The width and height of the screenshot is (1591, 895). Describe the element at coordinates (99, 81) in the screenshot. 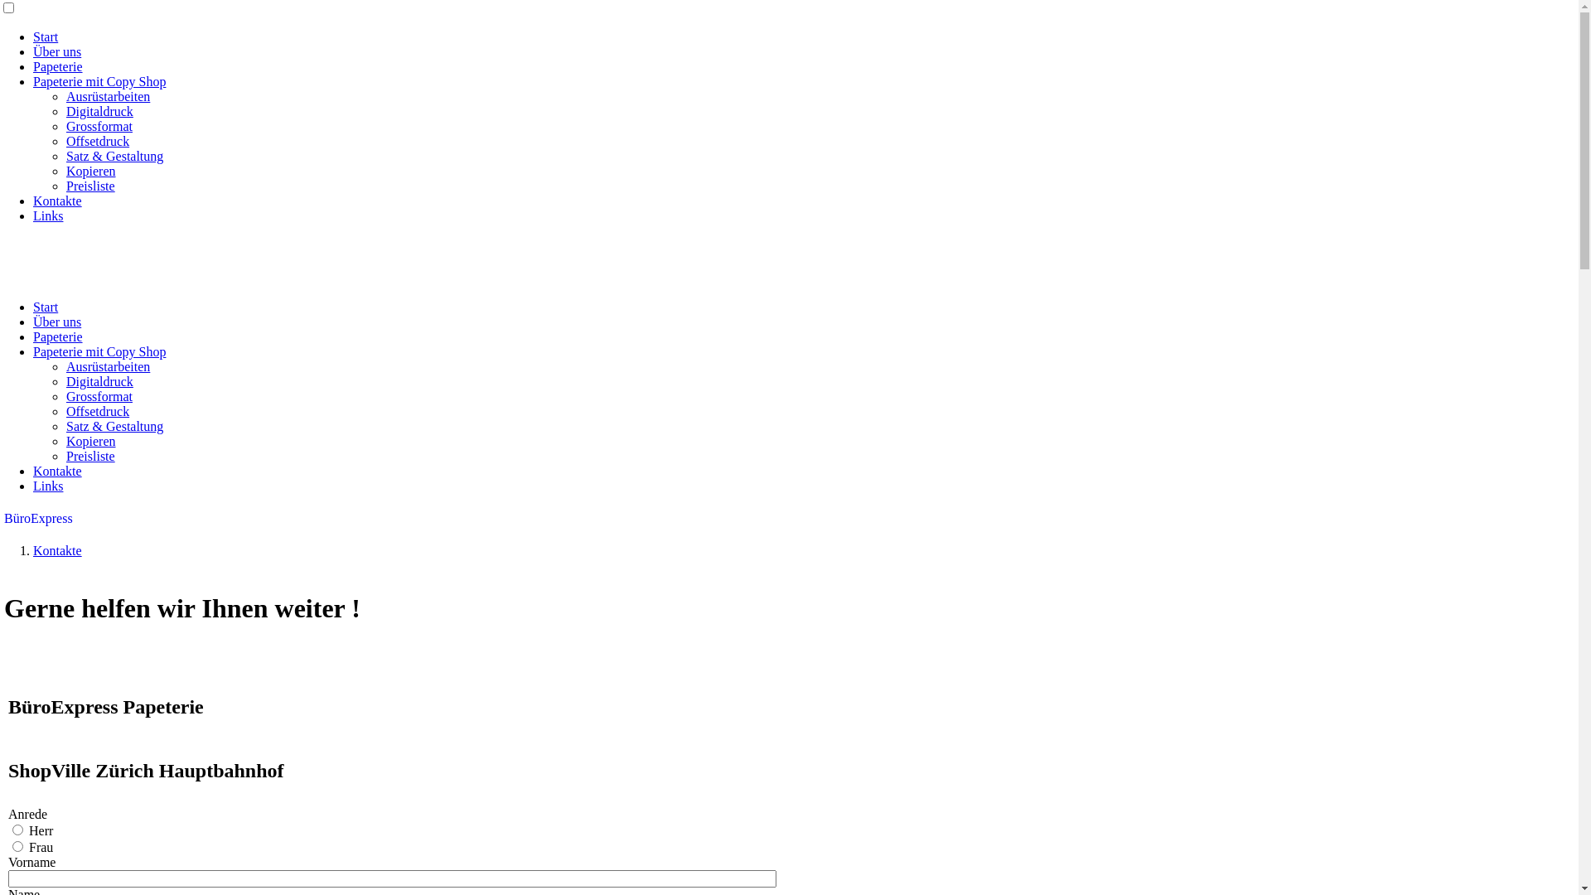

I see `Papeterie mit Copy Shop` at that location.